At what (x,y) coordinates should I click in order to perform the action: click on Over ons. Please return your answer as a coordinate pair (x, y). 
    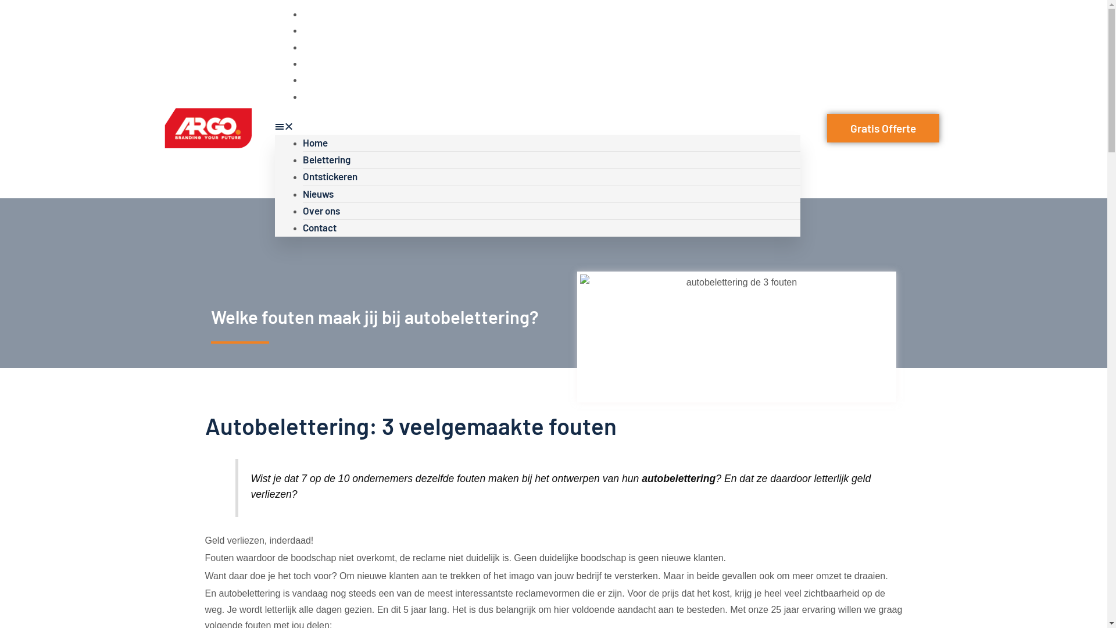
    Looking at the image, I should click on (321, 210).